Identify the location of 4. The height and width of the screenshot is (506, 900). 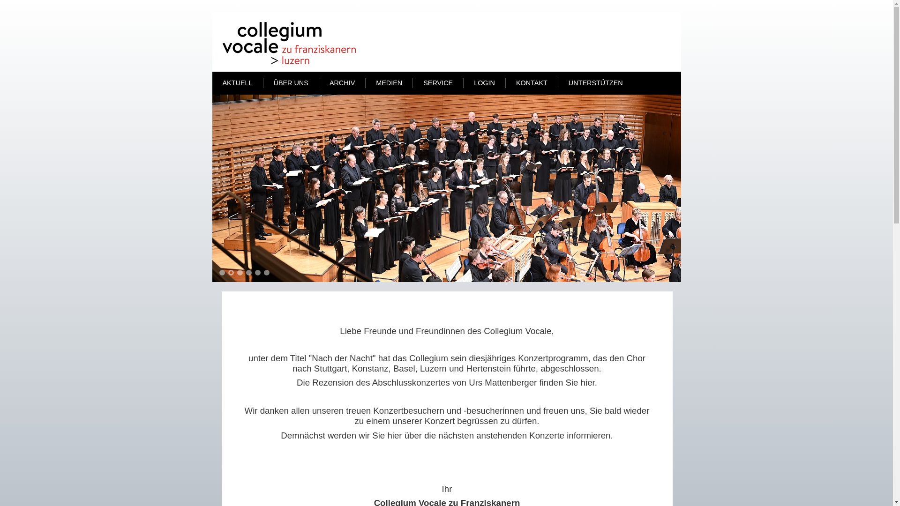
(248, 273).